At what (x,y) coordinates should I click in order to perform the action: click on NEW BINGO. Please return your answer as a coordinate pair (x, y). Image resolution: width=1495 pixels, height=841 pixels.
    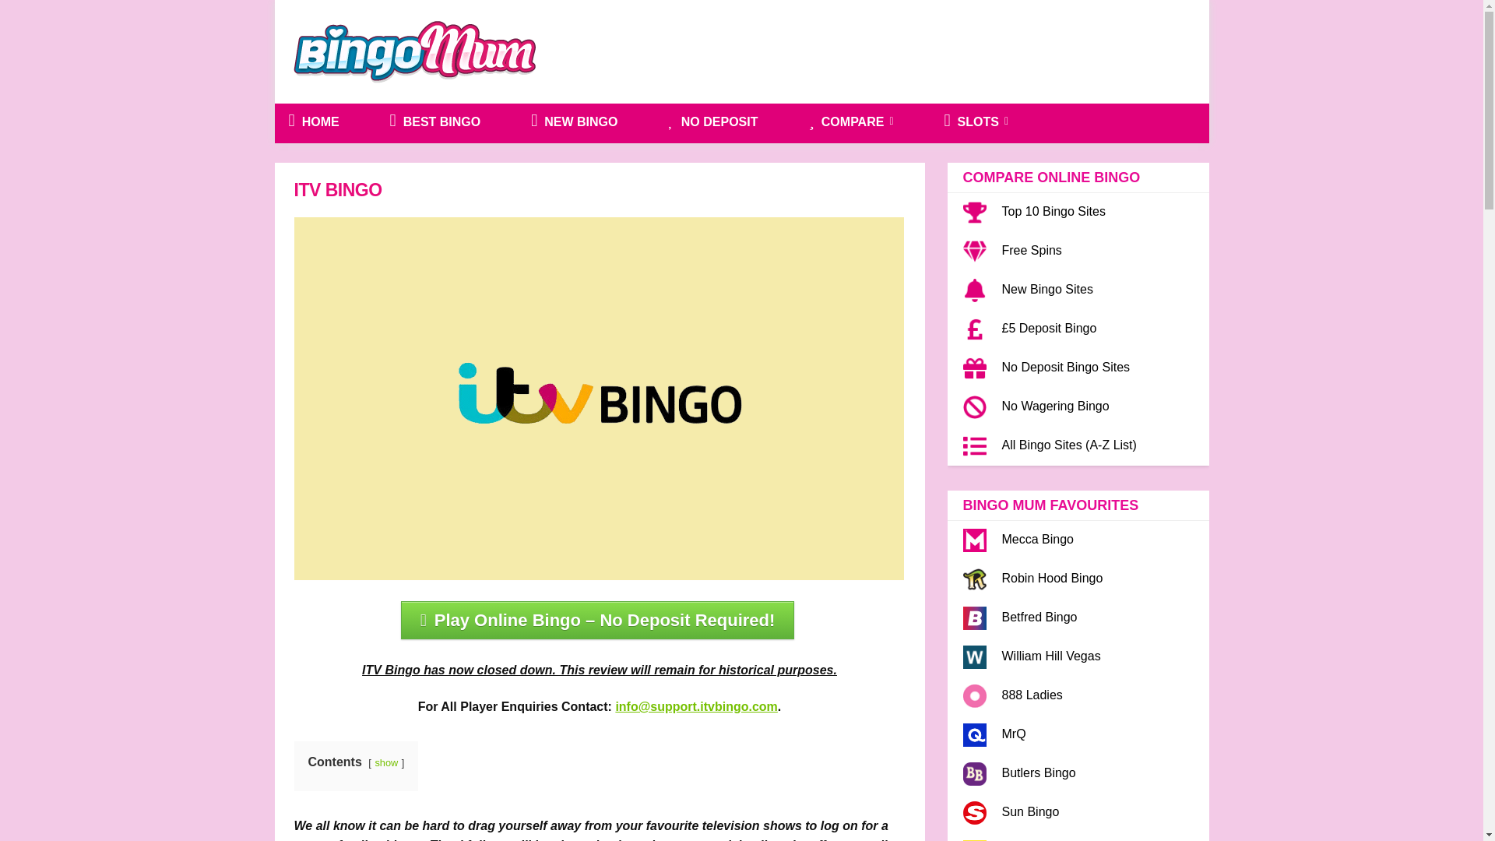
    Looking at the image, I should click on (574, 121).